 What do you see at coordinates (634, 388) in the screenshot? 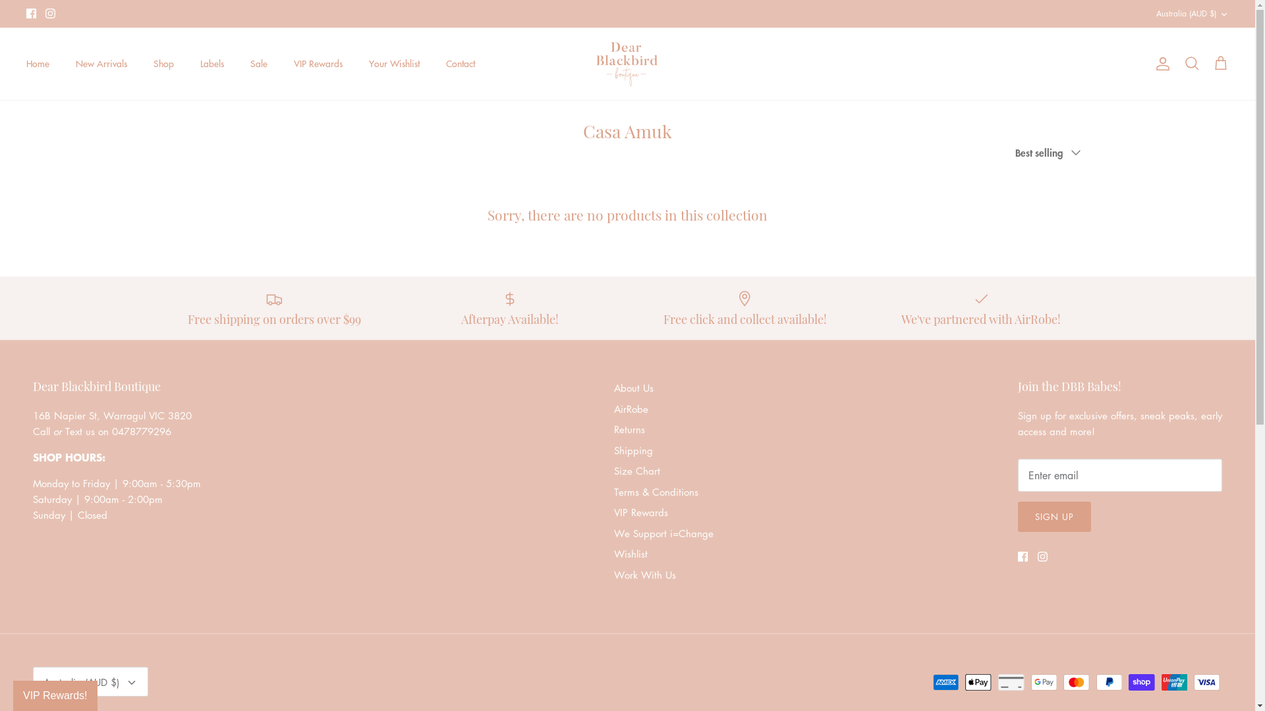
I see `About Us` at bounding box center [634, 388].